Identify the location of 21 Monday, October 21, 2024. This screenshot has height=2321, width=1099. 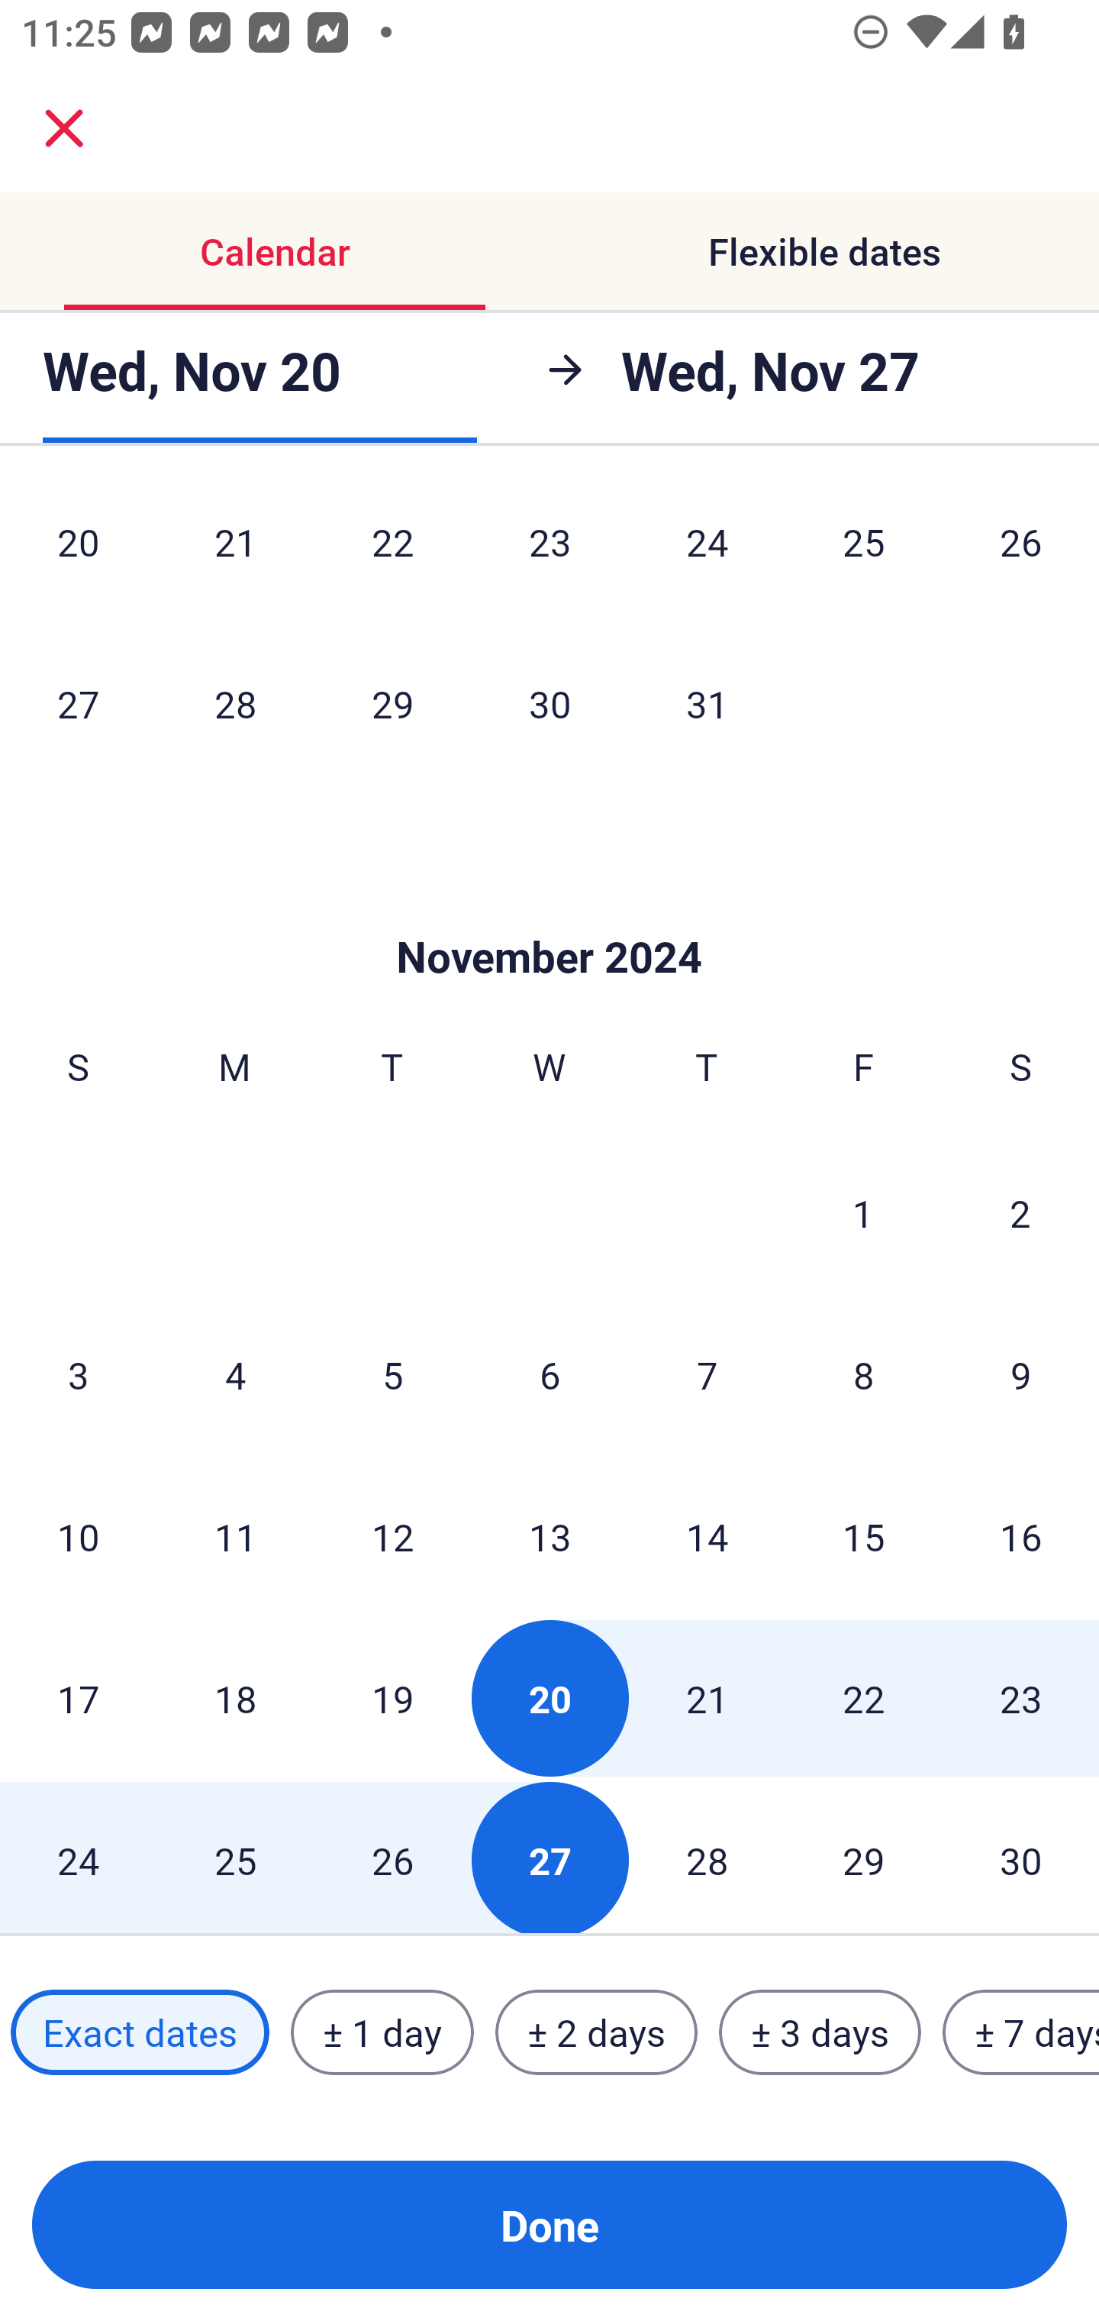
(235, 554).